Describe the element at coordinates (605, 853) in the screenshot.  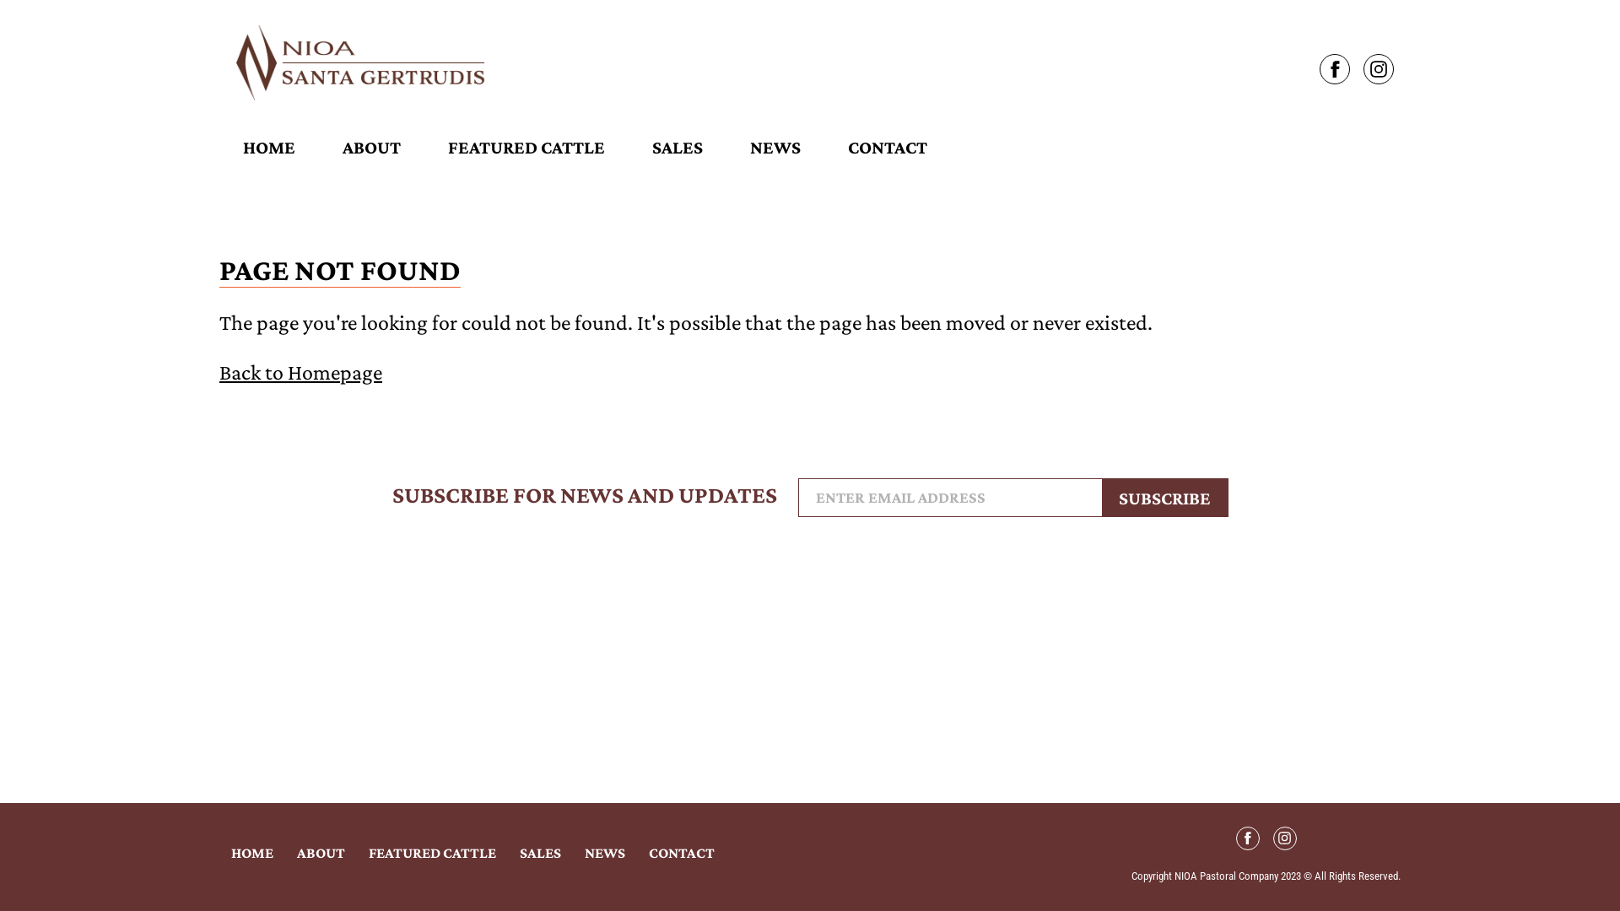
I see `NEWS` at that location.